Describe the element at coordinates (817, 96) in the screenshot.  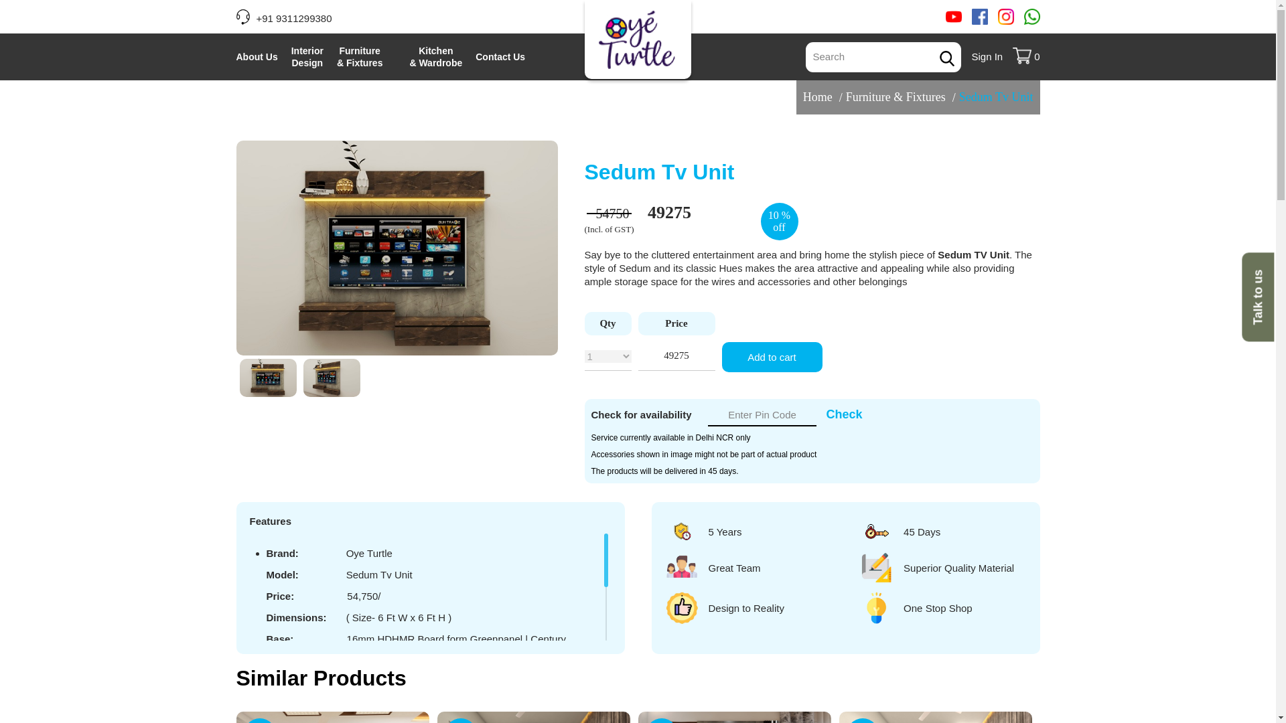
I see `Home` at that location.